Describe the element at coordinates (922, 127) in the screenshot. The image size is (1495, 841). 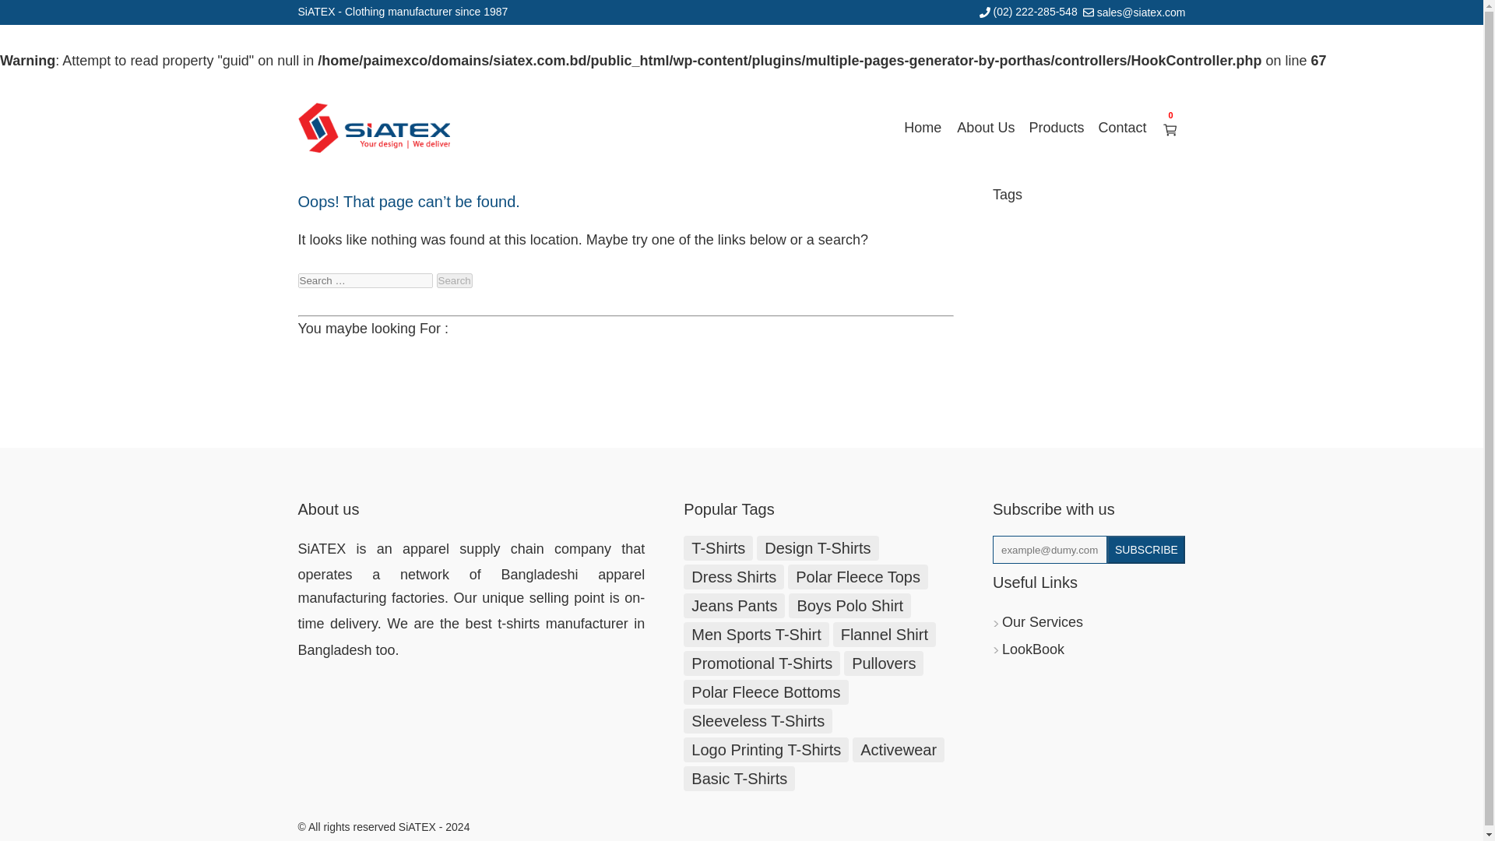
I see `Home` at that location.